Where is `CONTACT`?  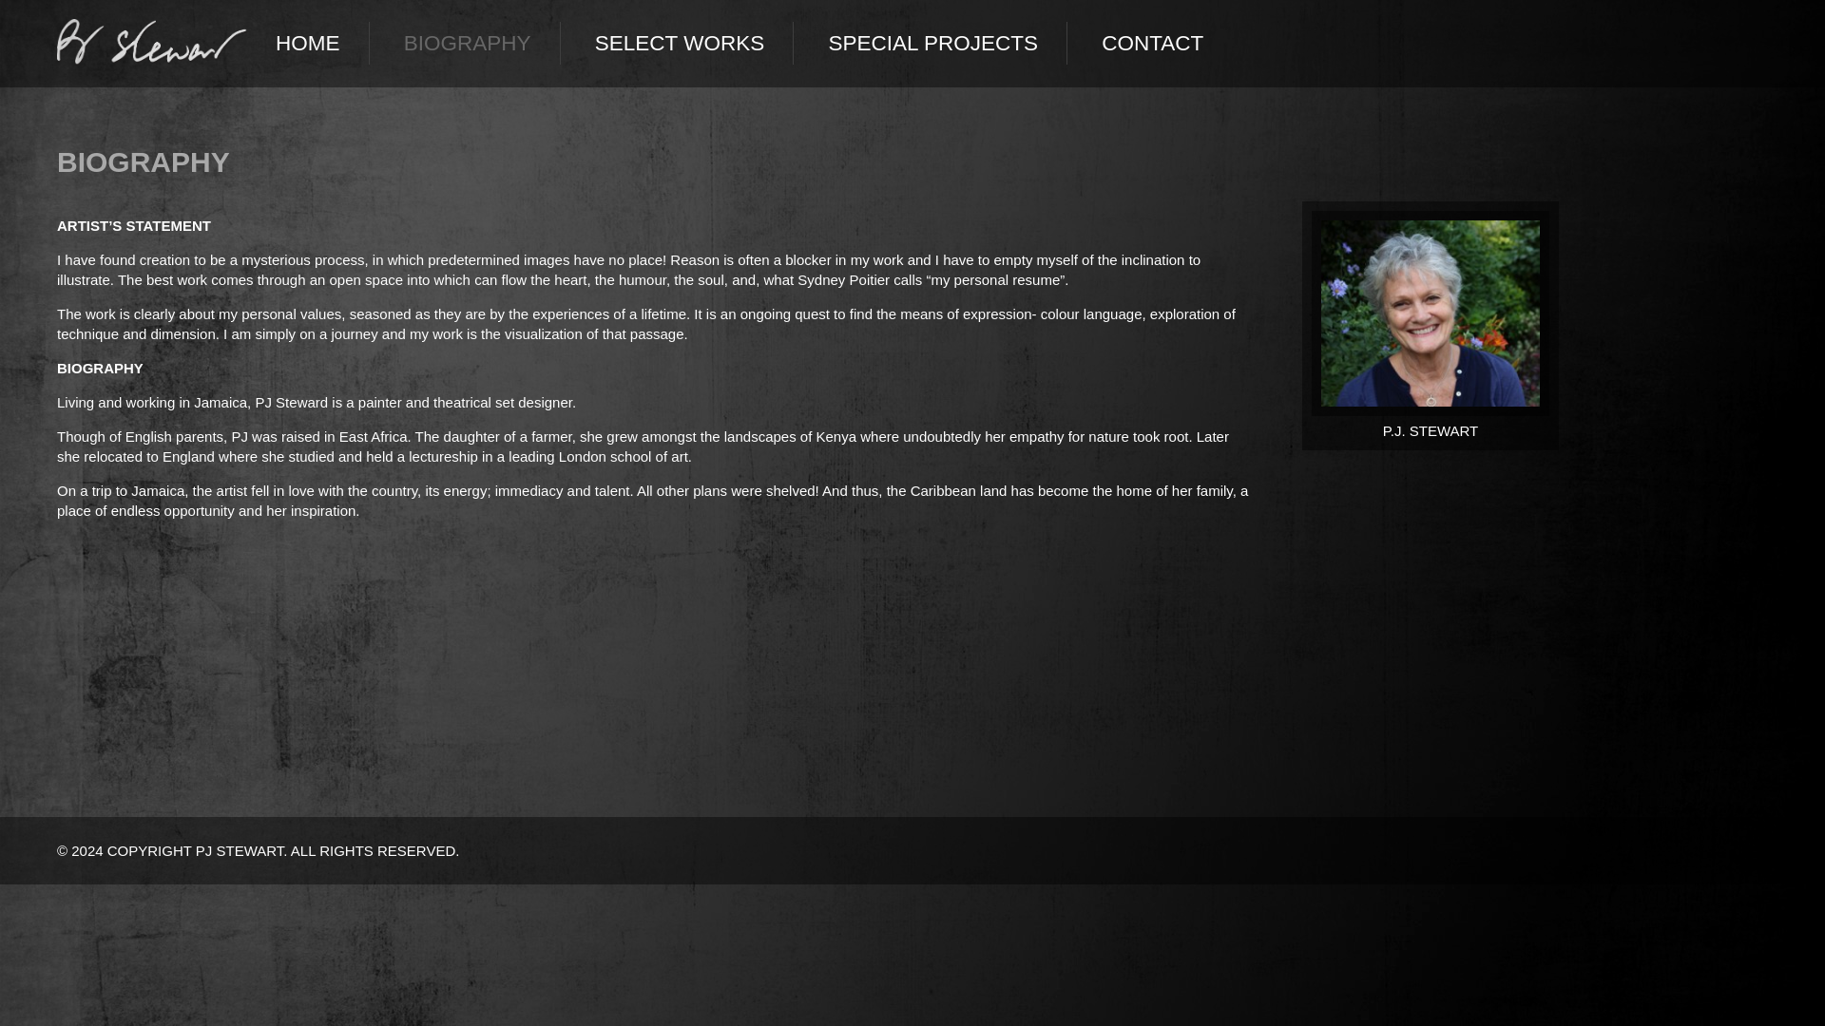
CONTACT is located at coordinates (1152, 43).